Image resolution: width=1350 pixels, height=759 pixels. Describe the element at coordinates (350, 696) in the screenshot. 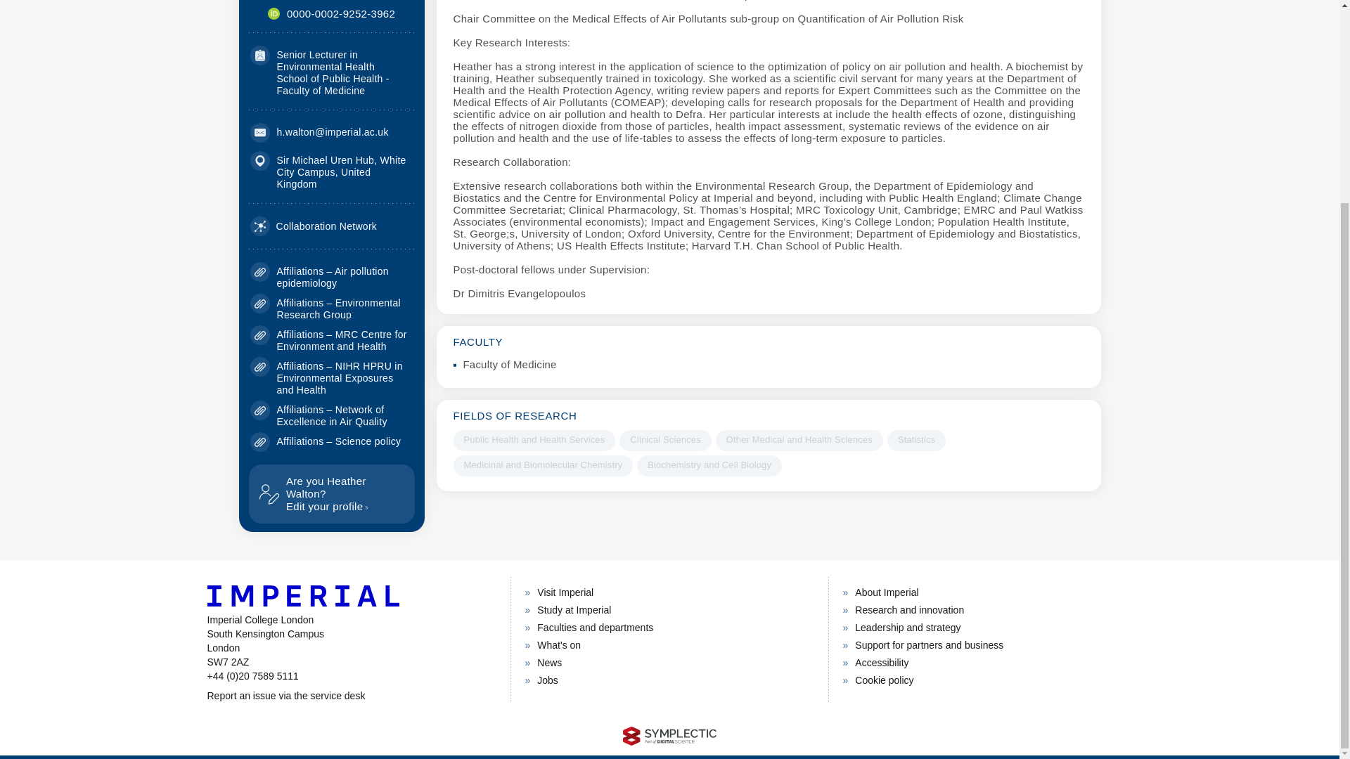

I see `Report an issue via the service desk` at that location.